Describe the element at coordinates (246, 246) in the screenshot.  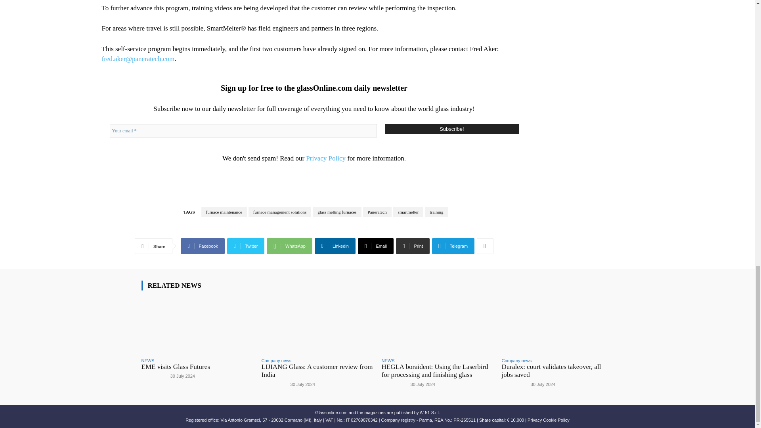
I see `Twitter` at that location.